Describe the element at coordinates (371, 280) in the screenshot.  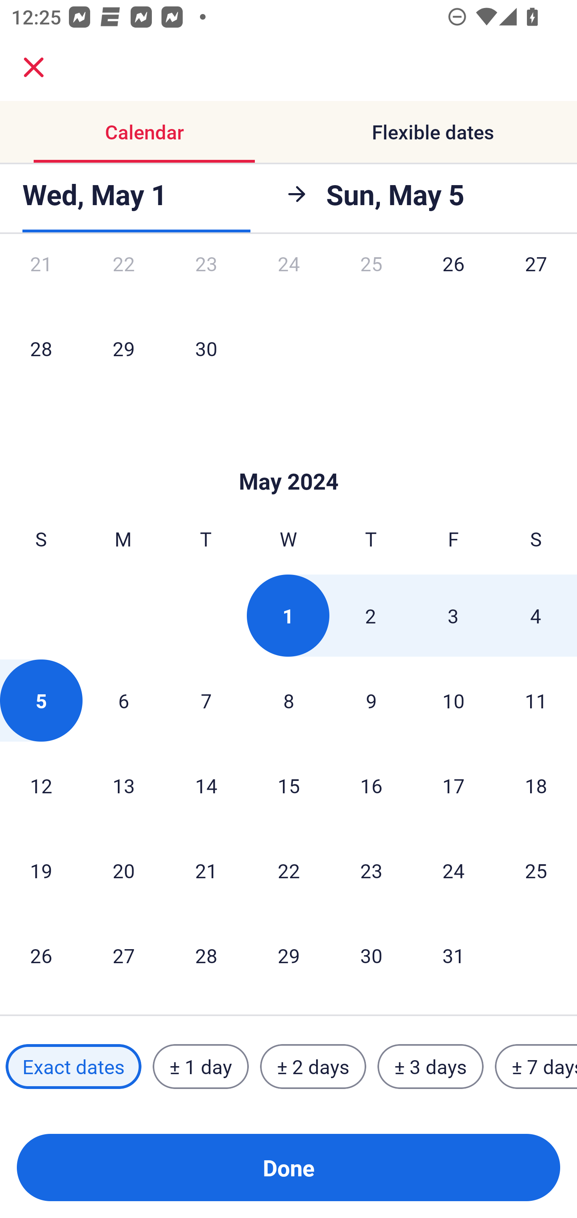
I see `25 Thursday, April 25, 2024` at that location.